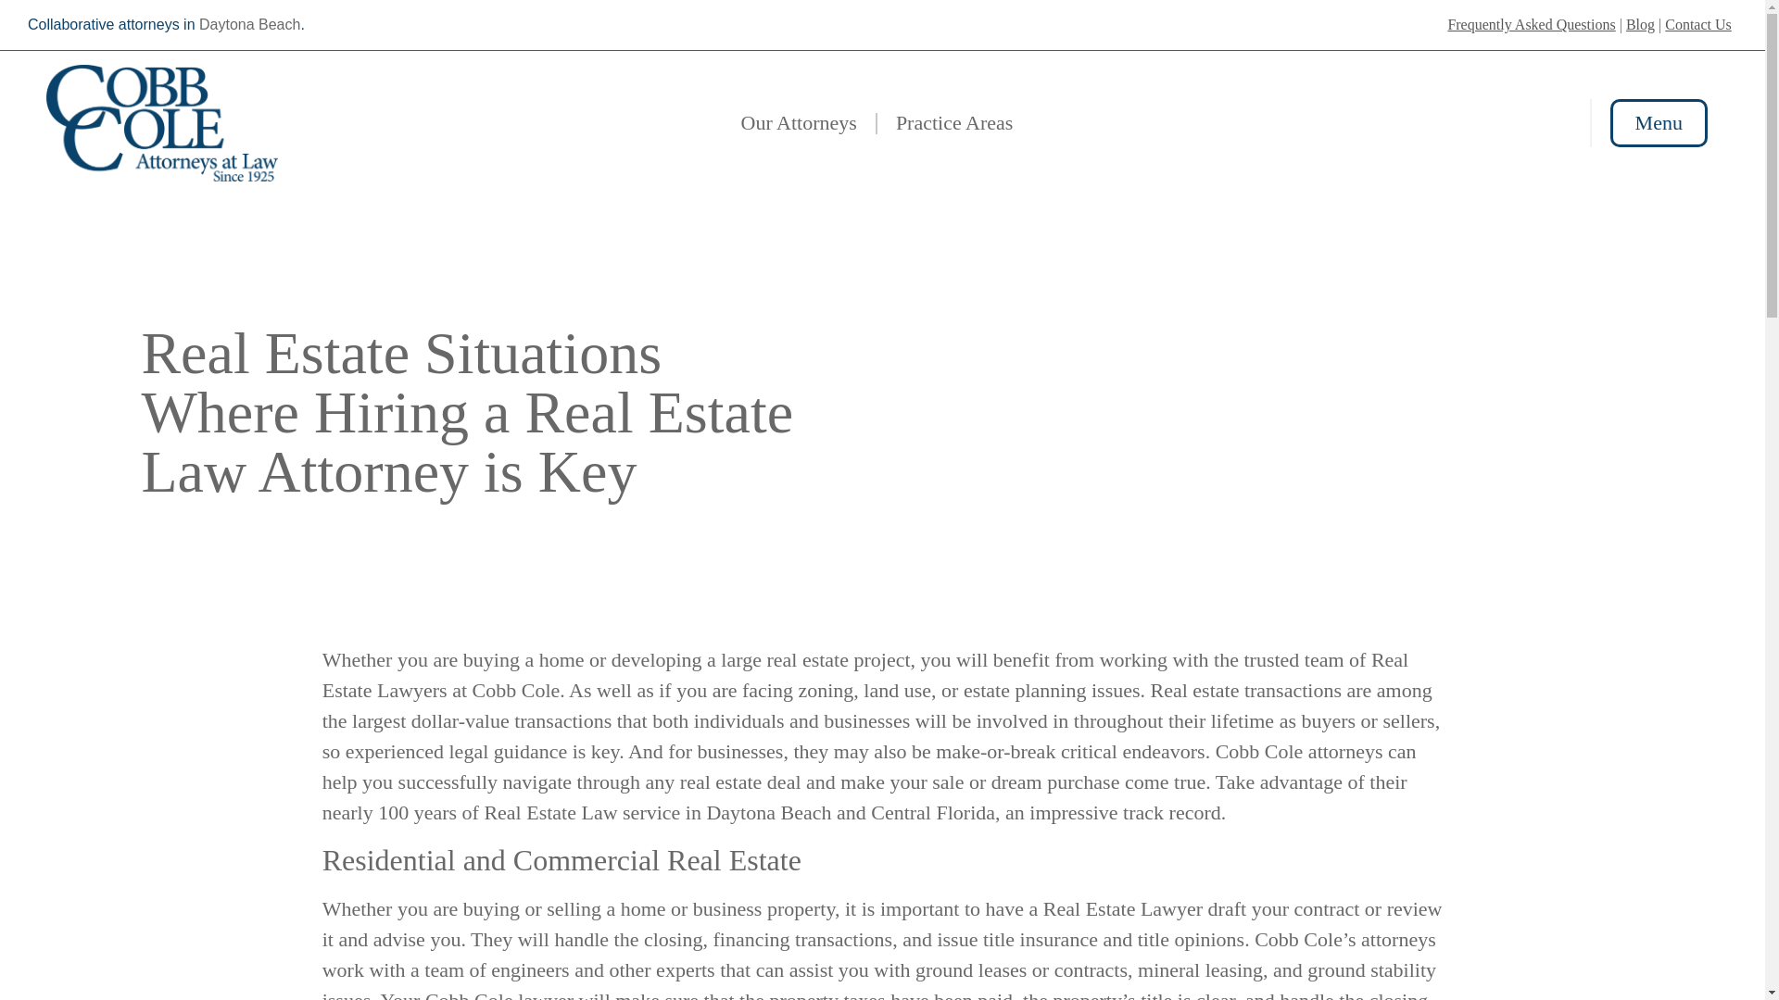  Describe the element at coordinates (250, 24) in the screenshot. I see `Daytona Beach` at that location.